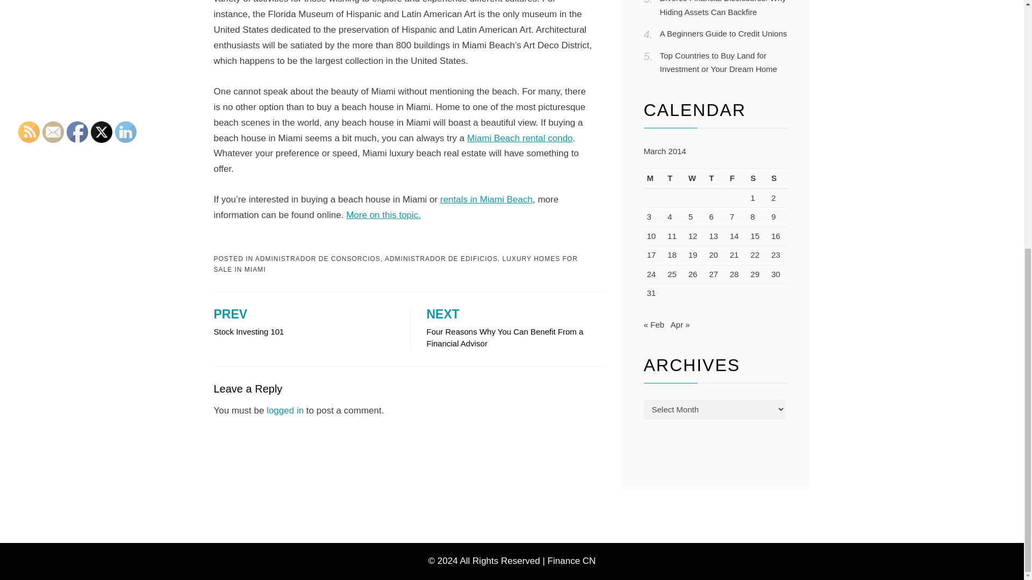 This screenshot has width=1032, height=580. Describe the element at coordinates (736, 179) in the screenshot. I see `Friday` at that location.